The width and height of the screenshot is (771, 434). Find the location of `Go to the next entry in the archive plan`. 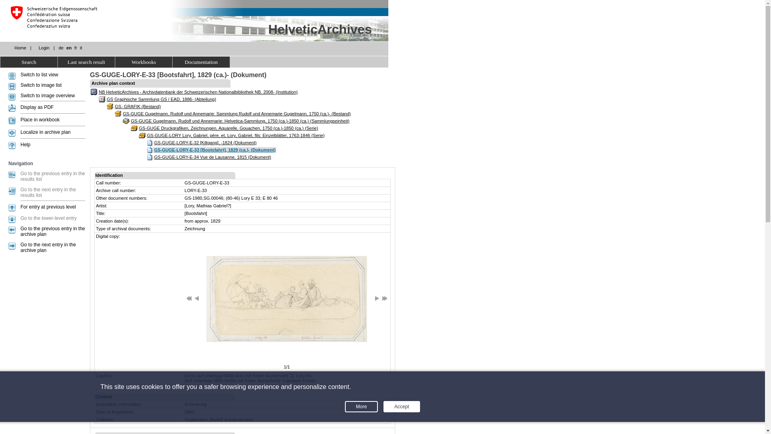

Go to the next entry in the archive plan is located at coordinates (48, 248).